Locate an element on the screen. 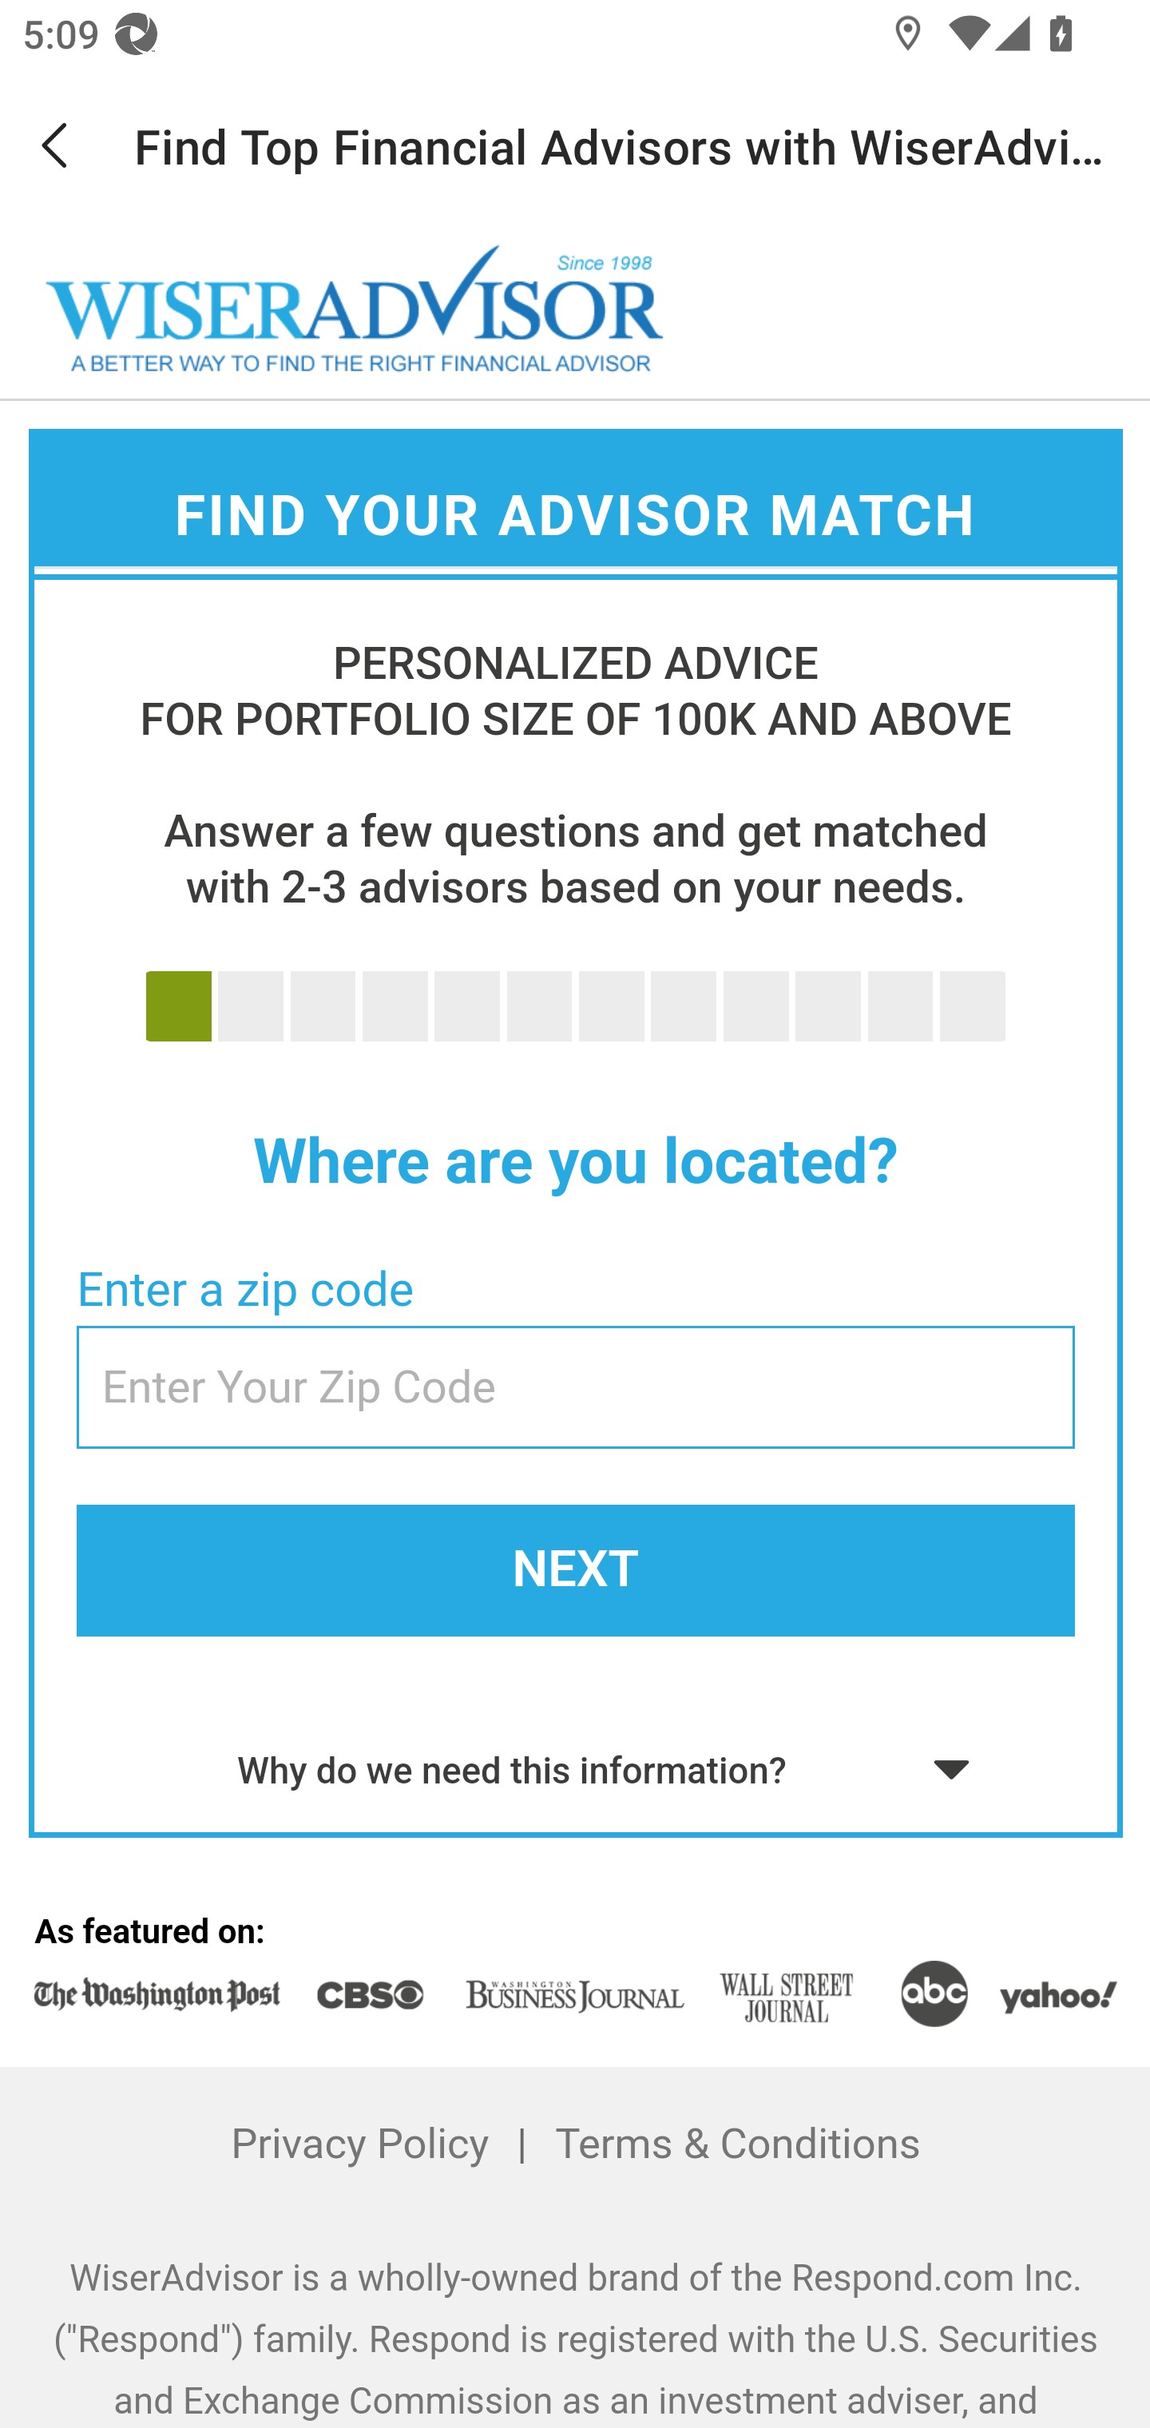 The image size is (1150, 2428). WiserAdvisor is located at coordinates (355, 310).